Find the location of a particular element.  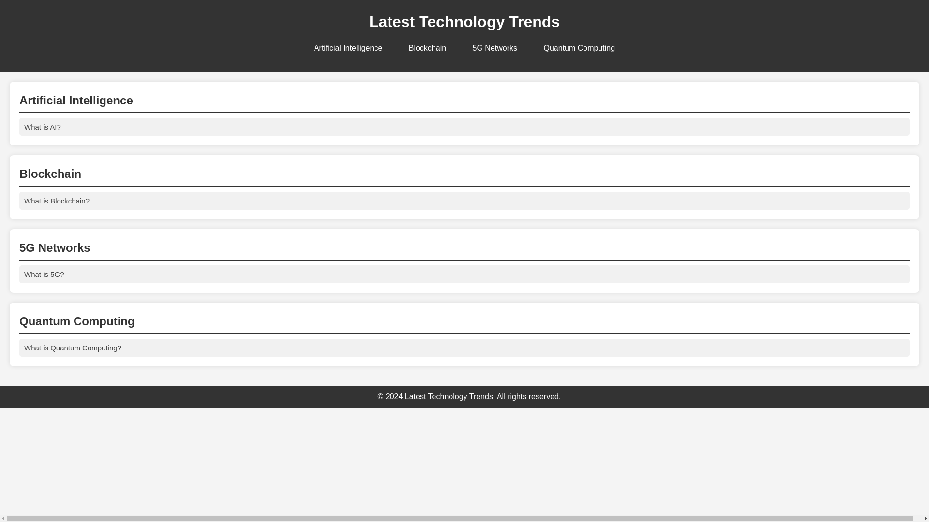

Blockchain is located at coordinates (427, 48).